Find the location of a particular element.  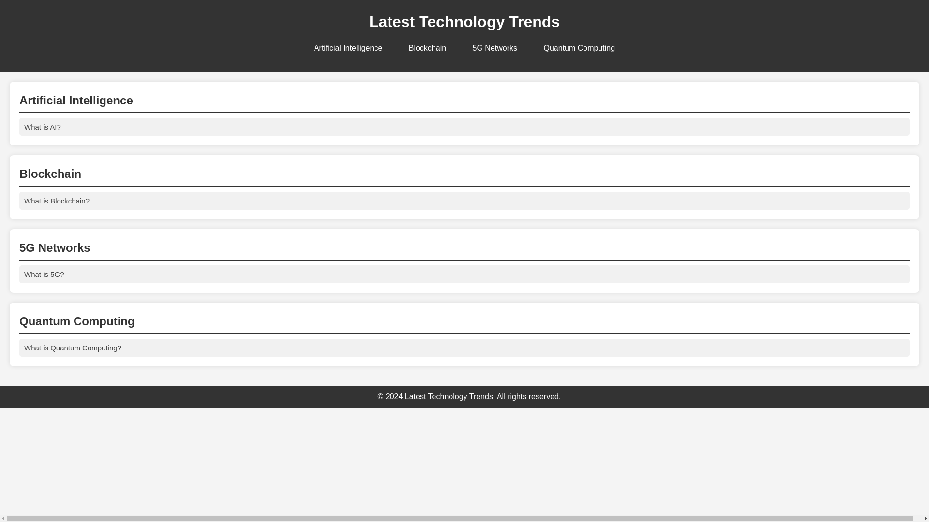

Blockchain is located at coordinates (427, 48).